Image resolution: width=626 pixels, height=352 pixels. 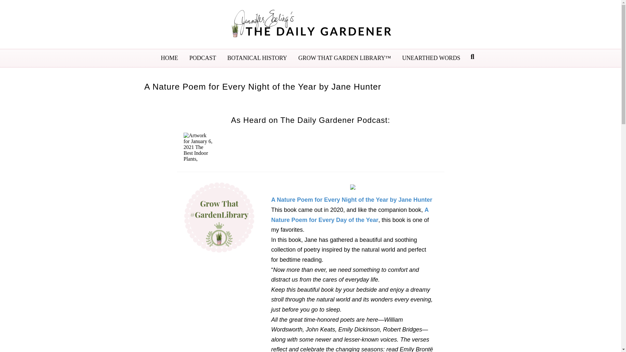 I want to click on A Nature Poem for Every Night of the Year by Jane Hunter, so click(x=351, y=199).